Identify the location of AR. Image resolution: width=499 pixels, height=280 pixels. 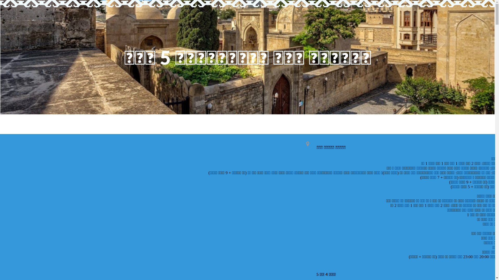
(406, 21).